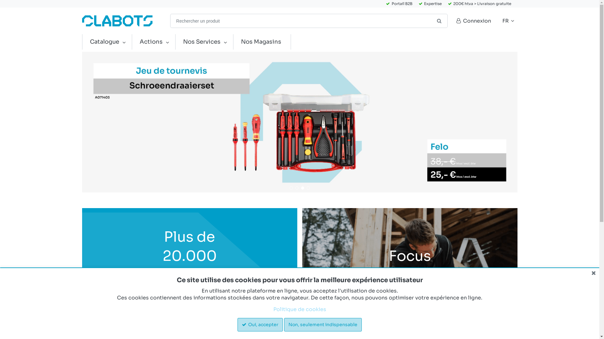 Image resolution: width=604 pixels, height=339 pixels. I want to click on Actions, so click(152, 42).